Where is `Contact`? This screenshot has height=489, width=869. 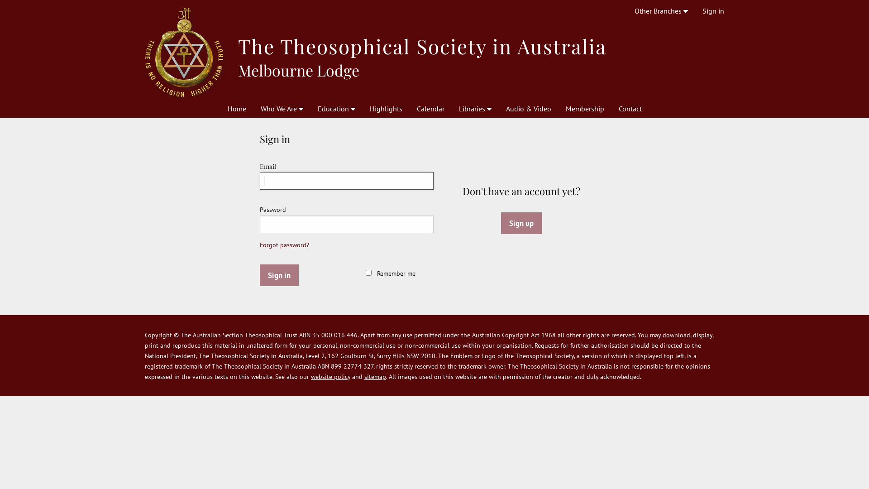
Contact is located at coordinates (630, 109).